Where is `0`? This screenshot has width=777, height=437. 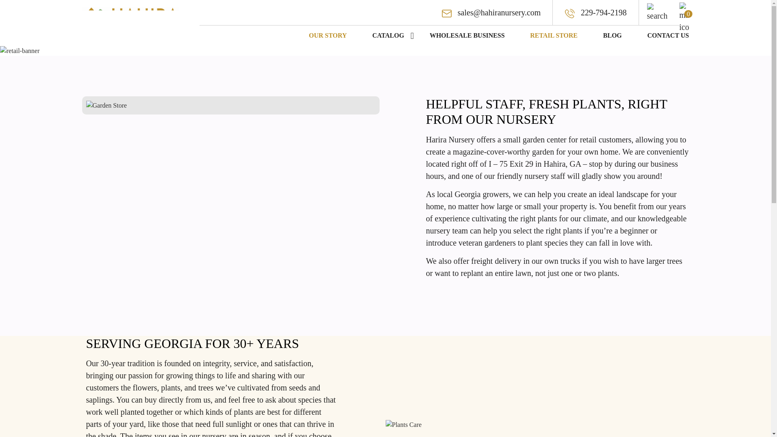 0 is located at coordinates (684, 7).